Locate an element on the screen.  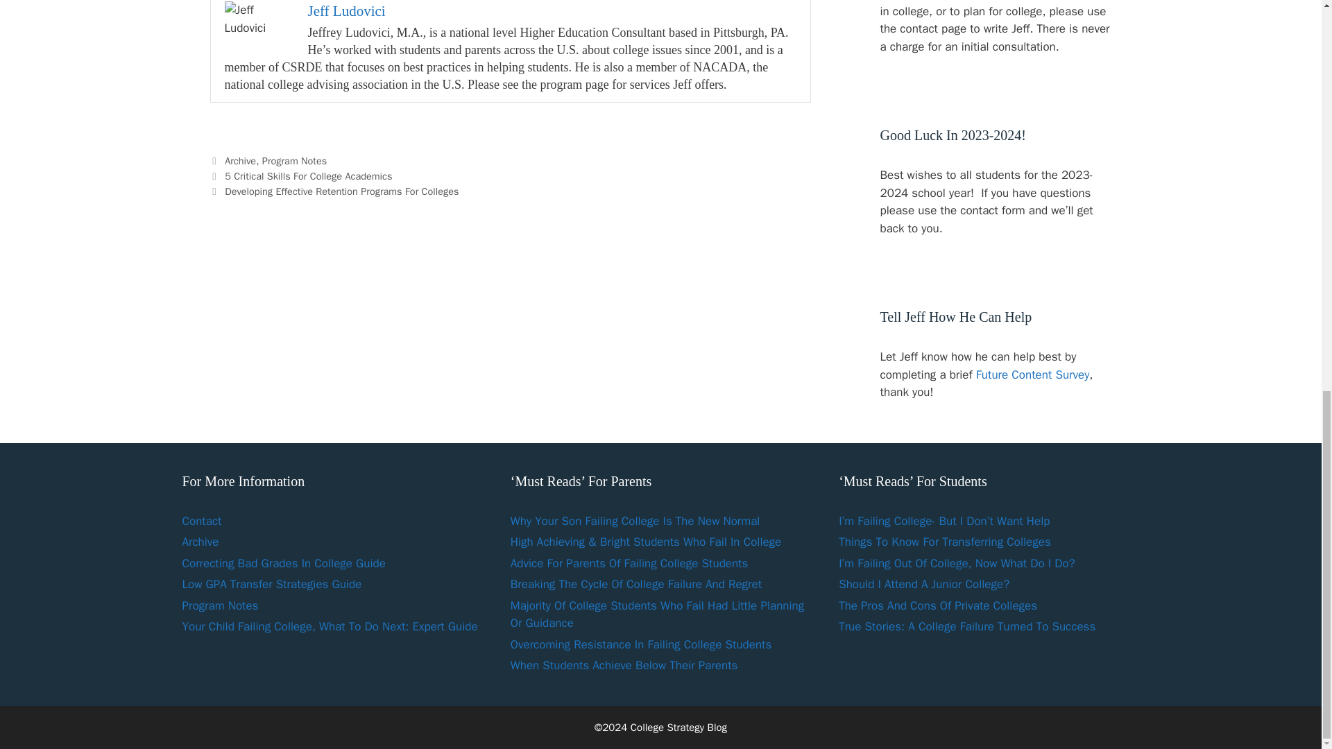
Archive is located at coordinates (200, 542).